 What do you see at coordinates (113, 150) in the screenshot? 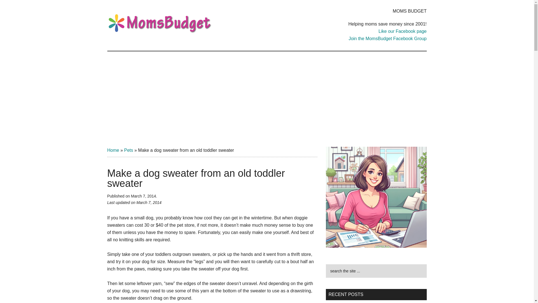
I see `Home` at bounding box center [113, 150].